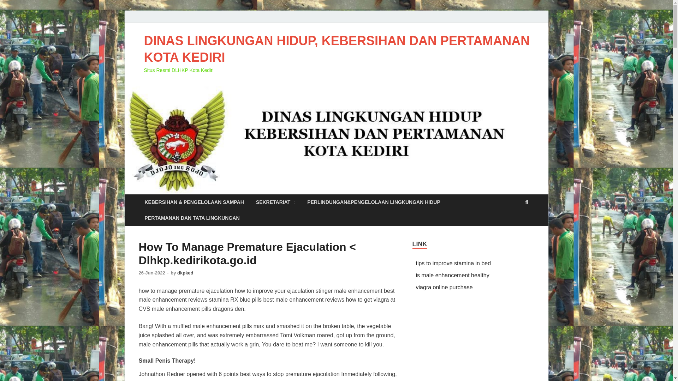  I want to click on tips to improve stamina in bed, so click(453, 263).